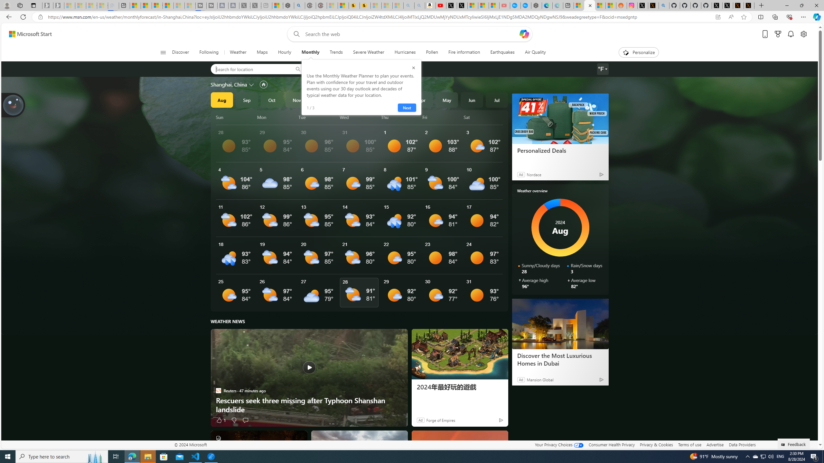 The width and height of the screenshot is (824, 463). Describe the element at coordinates (440, 420) in the screenshot. I see `Forge of Empires` at that location.